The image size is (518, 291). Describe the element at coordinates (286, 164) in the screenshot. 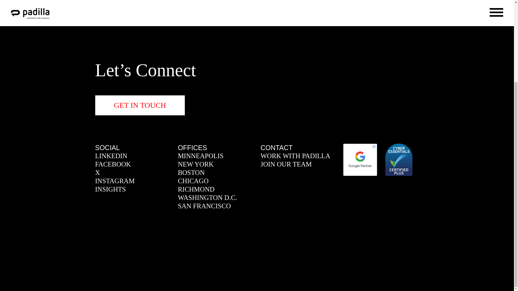

I see `JOIN OUR TEAM` at that location.